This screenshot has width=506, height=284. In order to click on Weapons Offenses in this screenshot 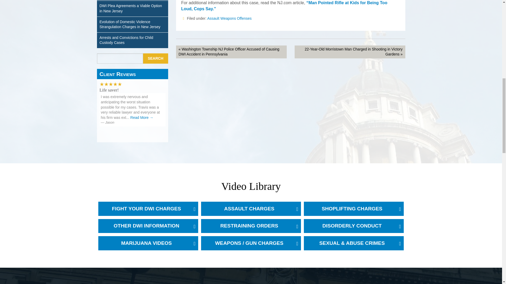, I will do `click(236, 18)`.